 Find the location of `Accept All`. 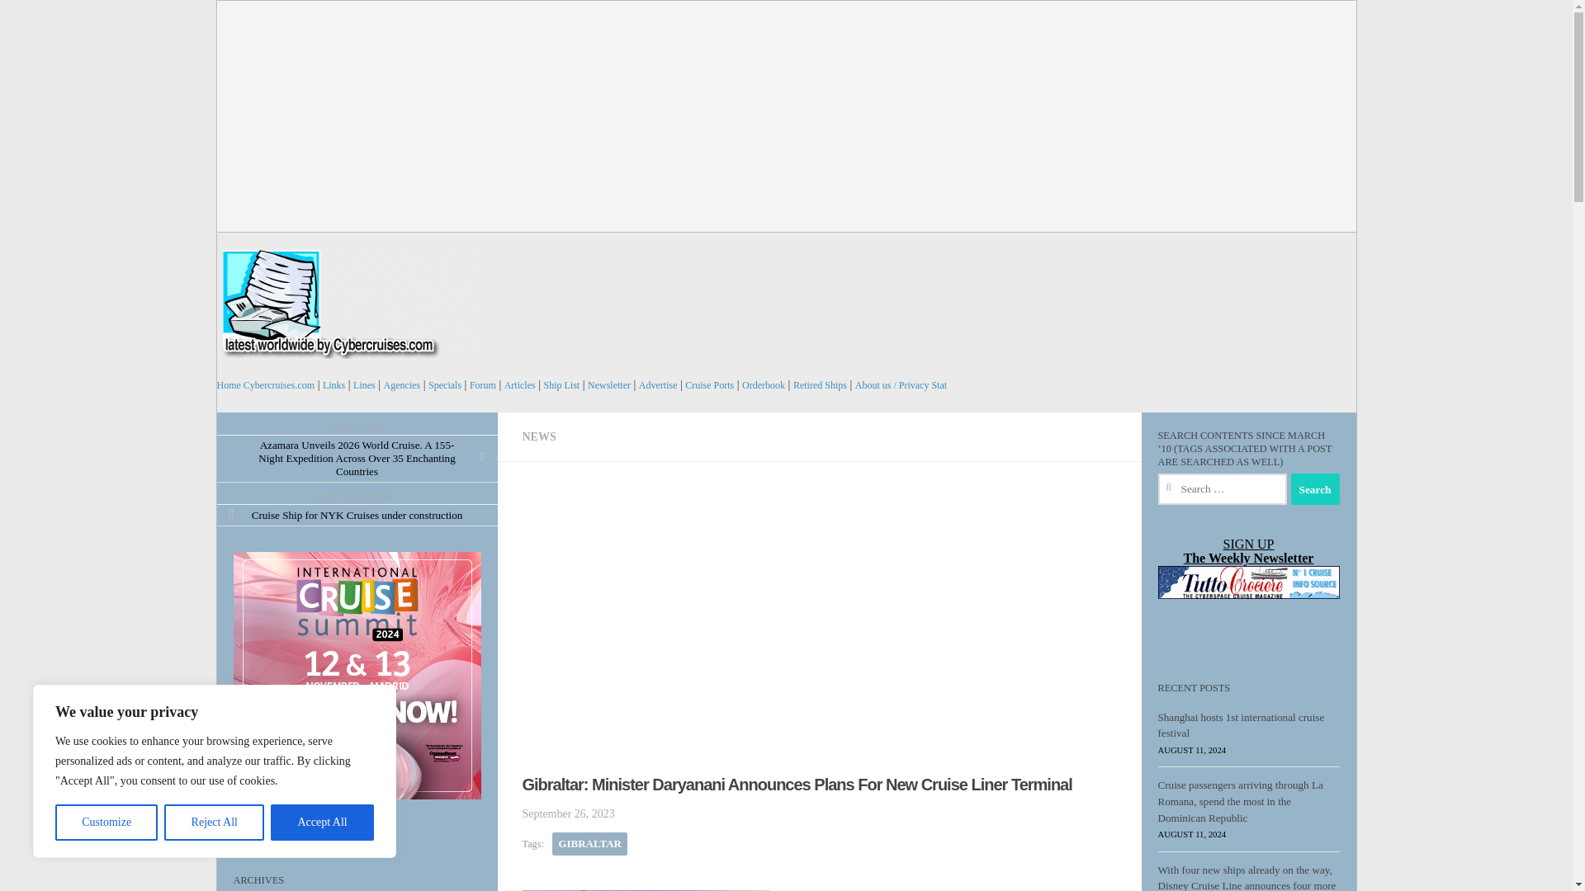

Accept All is located at coordinates (322, 823).